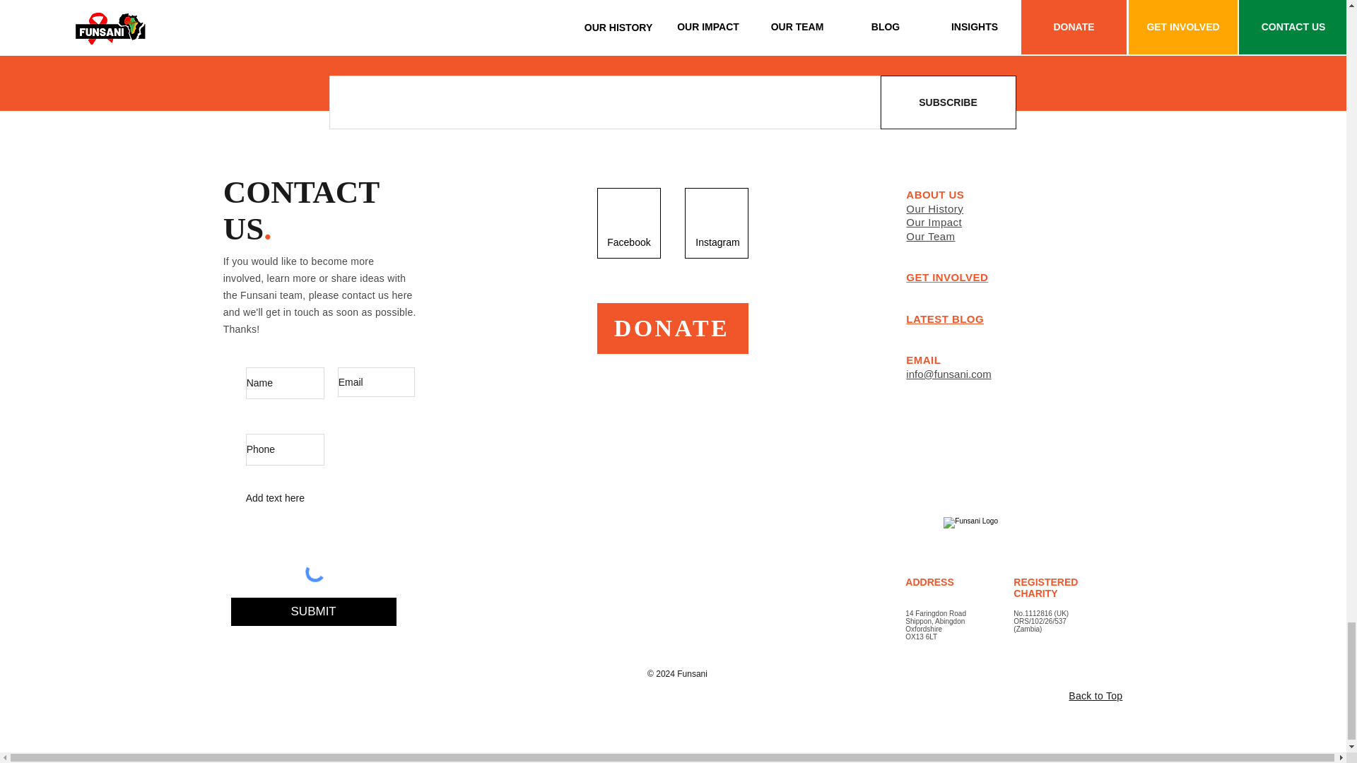  Describe the element at coordinates (313, 611) in the screenshot. I see `SUBMIT` at that location.